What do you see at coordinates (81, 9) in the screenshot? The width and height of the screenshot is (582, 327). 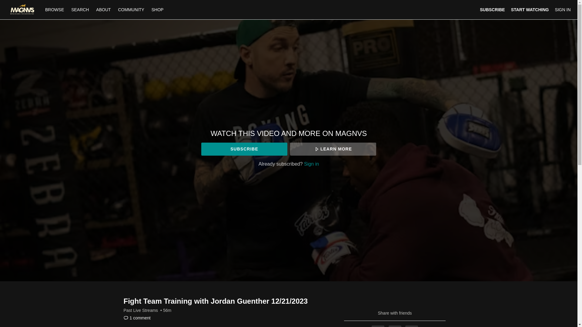 I see `SEARCH` at bounding box center [81, 9].